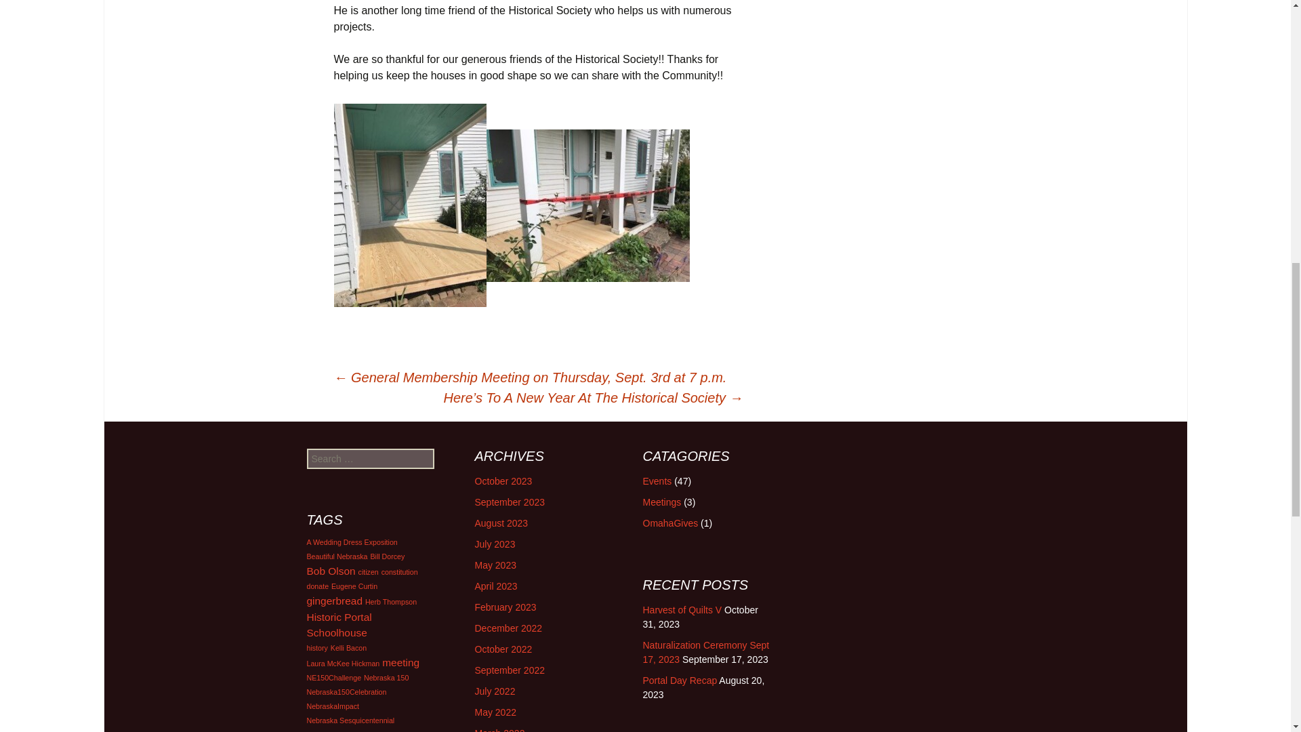 The width and height of the screenshot is (1301, 732). What do you see at coordinates (501, 523) in the screenshot?
I see `August 2023` at bounding box center [501, 523].